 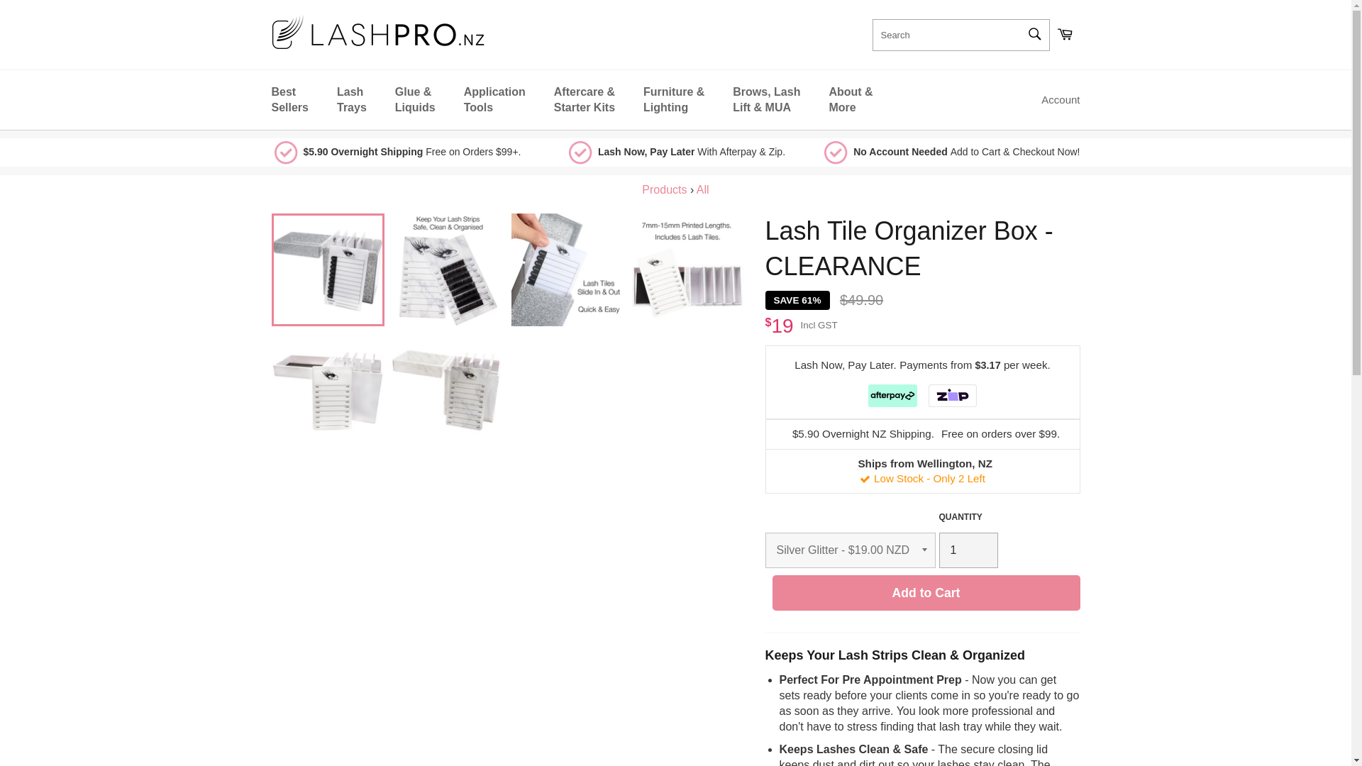 What do you see at coordinates (413, 152) in the screenshot?
I see `Shipping` at bounding box center [413, 152].